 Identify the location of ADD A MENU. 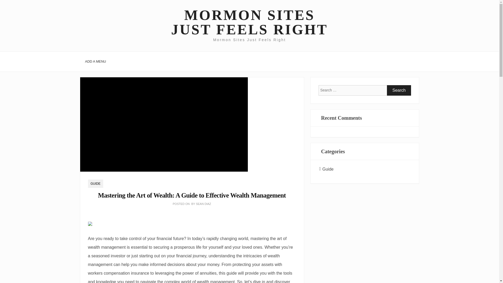
(95, 61).